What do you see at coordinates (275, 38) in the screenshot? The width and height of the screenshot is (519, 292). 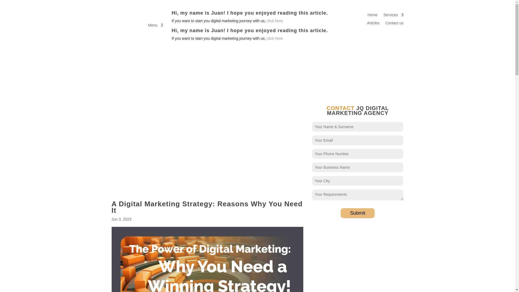 I see `click here.` at bounding box center [275, 38].